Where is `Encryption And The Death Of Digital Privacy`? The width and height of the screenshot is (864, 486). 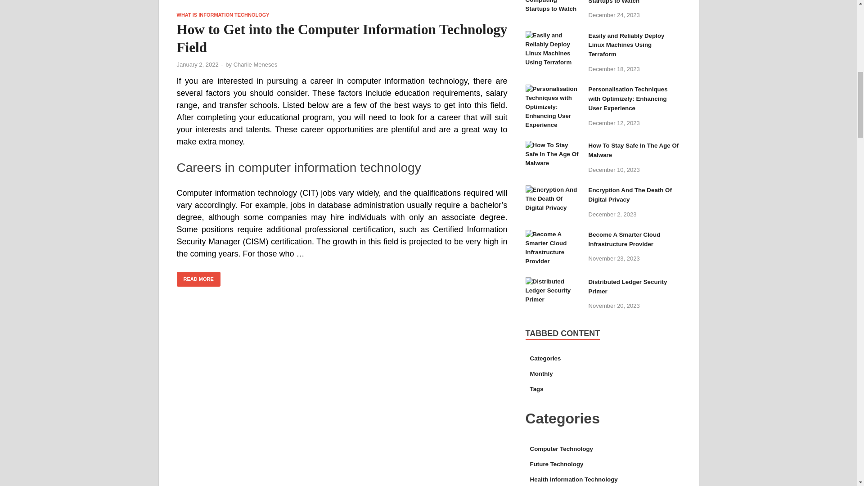 Encryption And The Death Of Digital Privacy is located at coordinates (553, 191).